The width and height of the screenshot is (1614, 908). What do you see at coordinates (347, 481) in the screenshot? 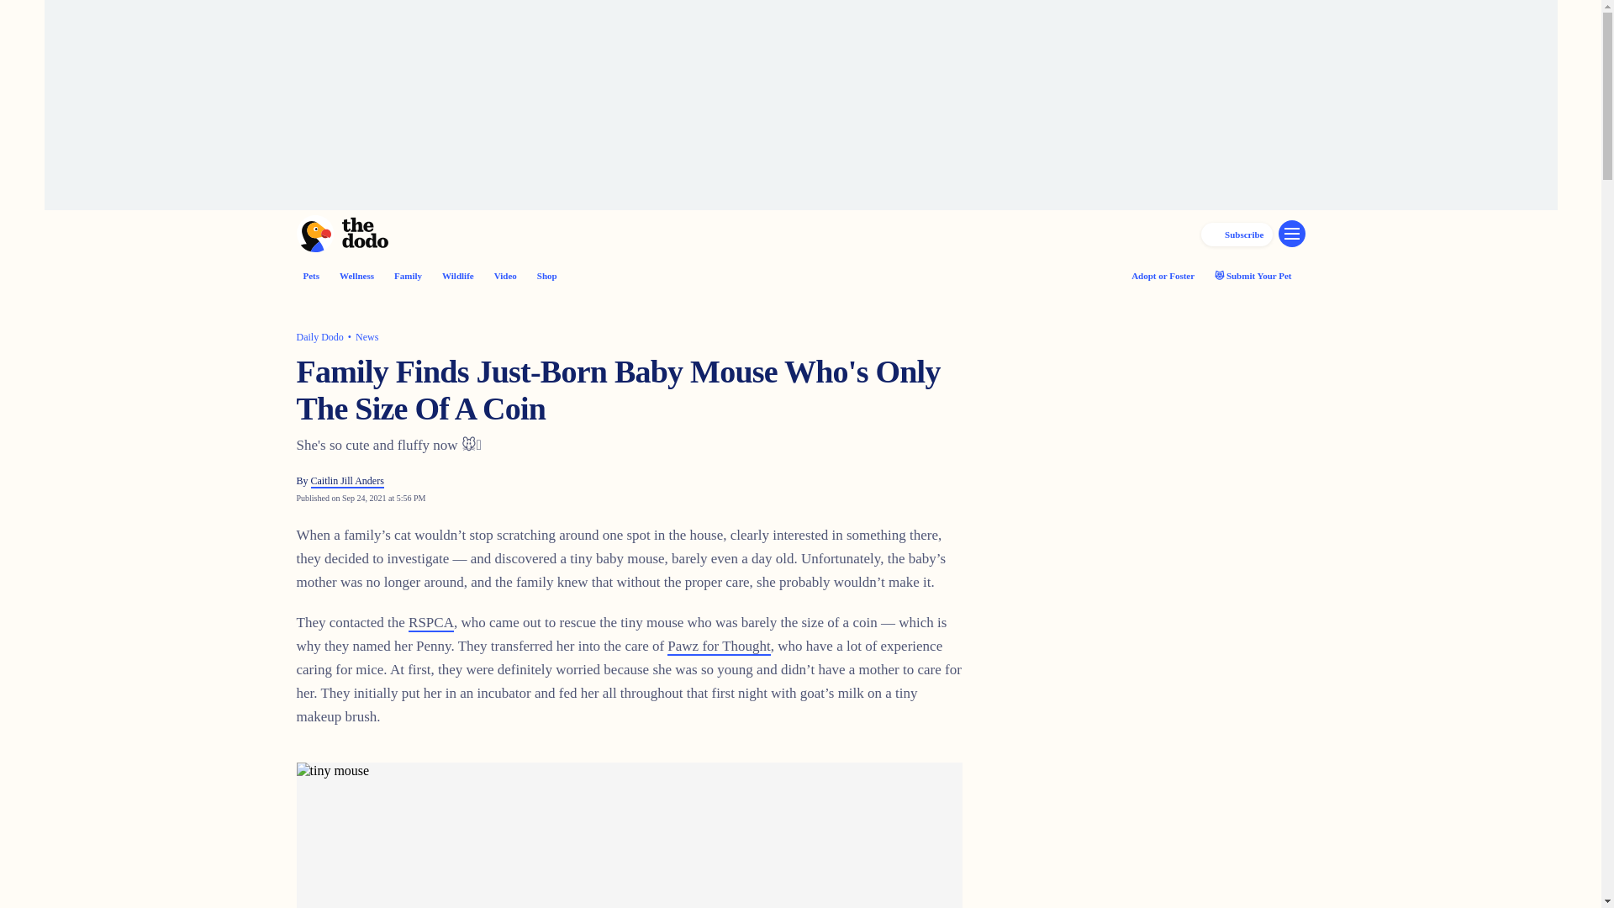
I see `Caitlin Jill Anders` at bounding box center [347, 481].